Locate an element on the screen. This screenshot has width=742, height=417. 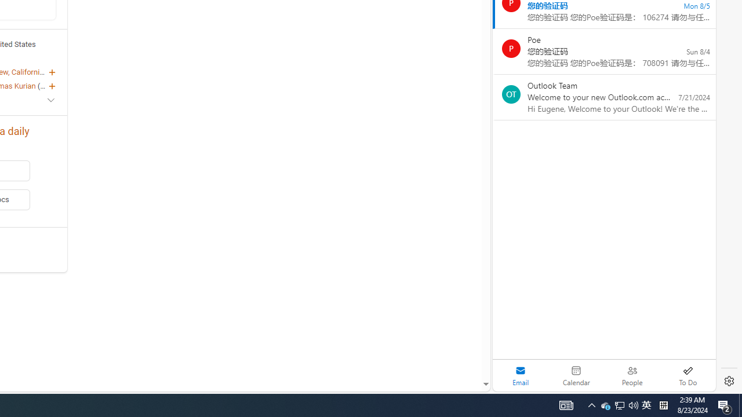
To Do is located at coordinates (688, 375).